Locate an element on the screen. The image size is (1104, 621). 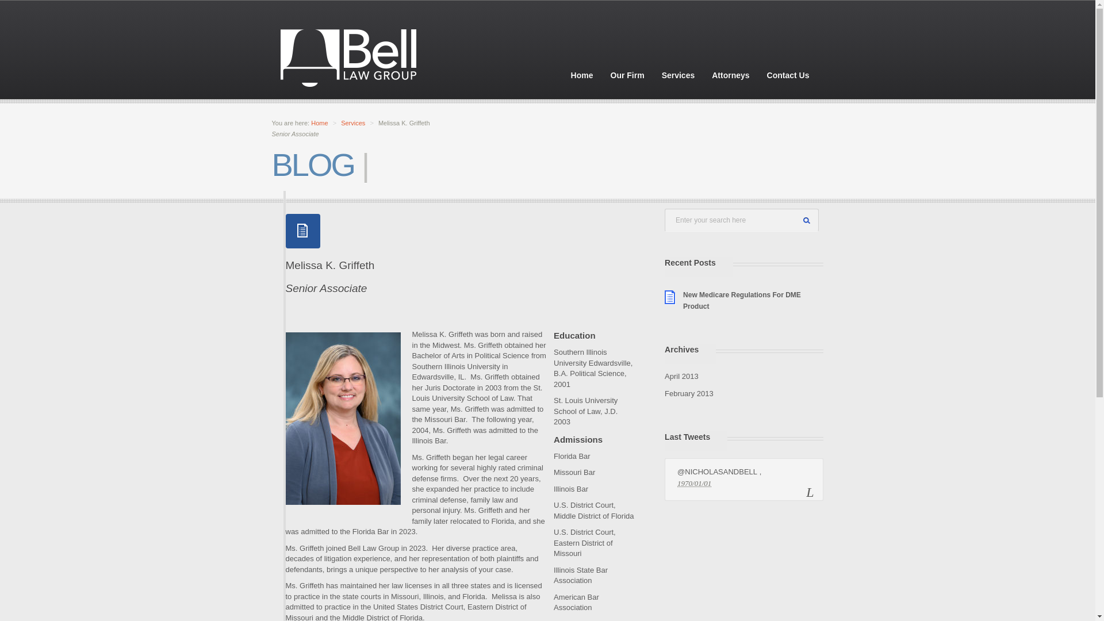
New Medicare Regulations For DME Product is located at coordinates (742, 301).